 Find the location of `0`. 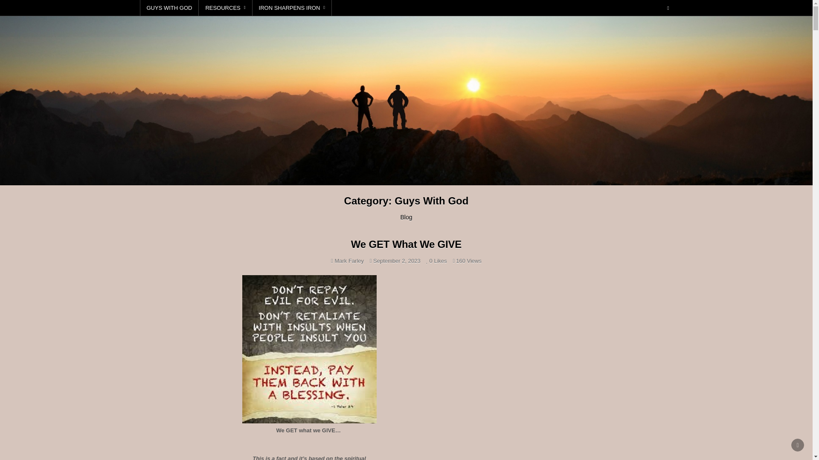

0 is located at coordinates (429, 261).